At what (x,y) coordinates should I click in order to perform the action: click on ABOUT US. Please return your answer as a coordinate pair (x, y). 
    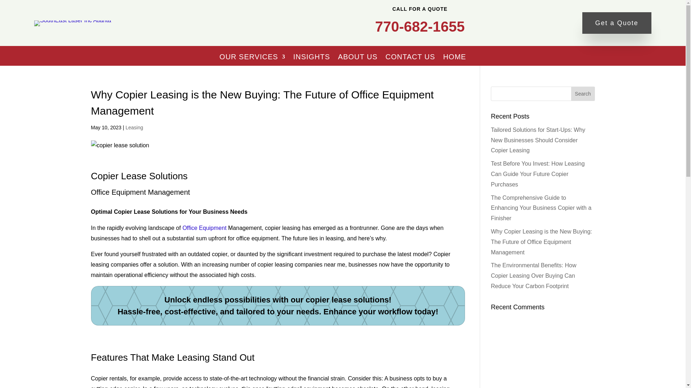
    Looking at the image, I should click on (357, 57).